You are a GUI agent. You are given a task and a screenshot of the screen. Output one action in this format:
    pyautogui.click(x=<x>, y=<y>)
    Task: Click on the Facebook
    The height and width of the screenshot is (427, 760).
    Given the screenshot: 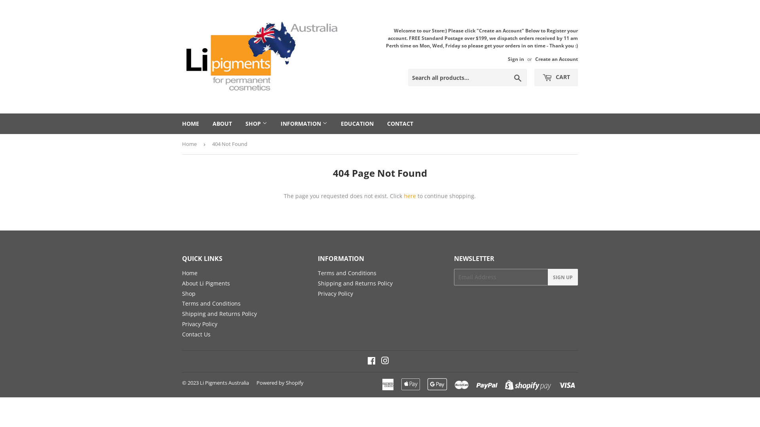 What is the action you would take?
    pyautogui.click(x=371, y=361)
    